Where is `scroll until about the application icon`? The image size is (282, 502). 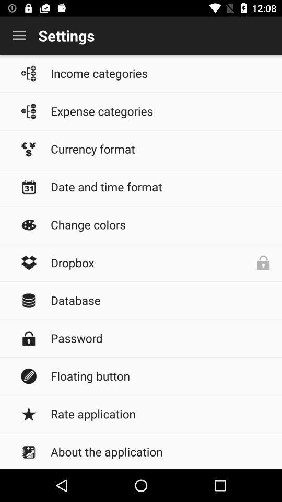 scroll until about the application icon is located at coordinates (161, 451).